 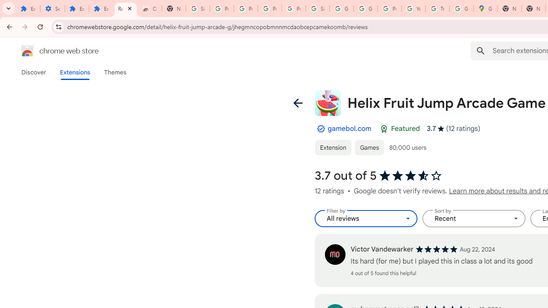 I want to click on Extensions, so click(x=74, y=72).